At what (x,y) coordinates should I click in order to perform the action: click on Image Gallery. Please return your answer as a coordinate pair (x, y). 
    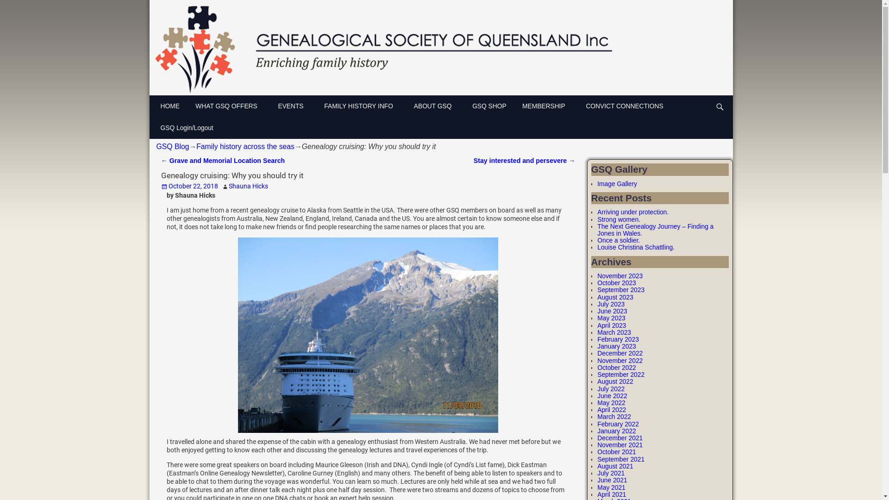
    Looking at the image, I should click on (617, 184).